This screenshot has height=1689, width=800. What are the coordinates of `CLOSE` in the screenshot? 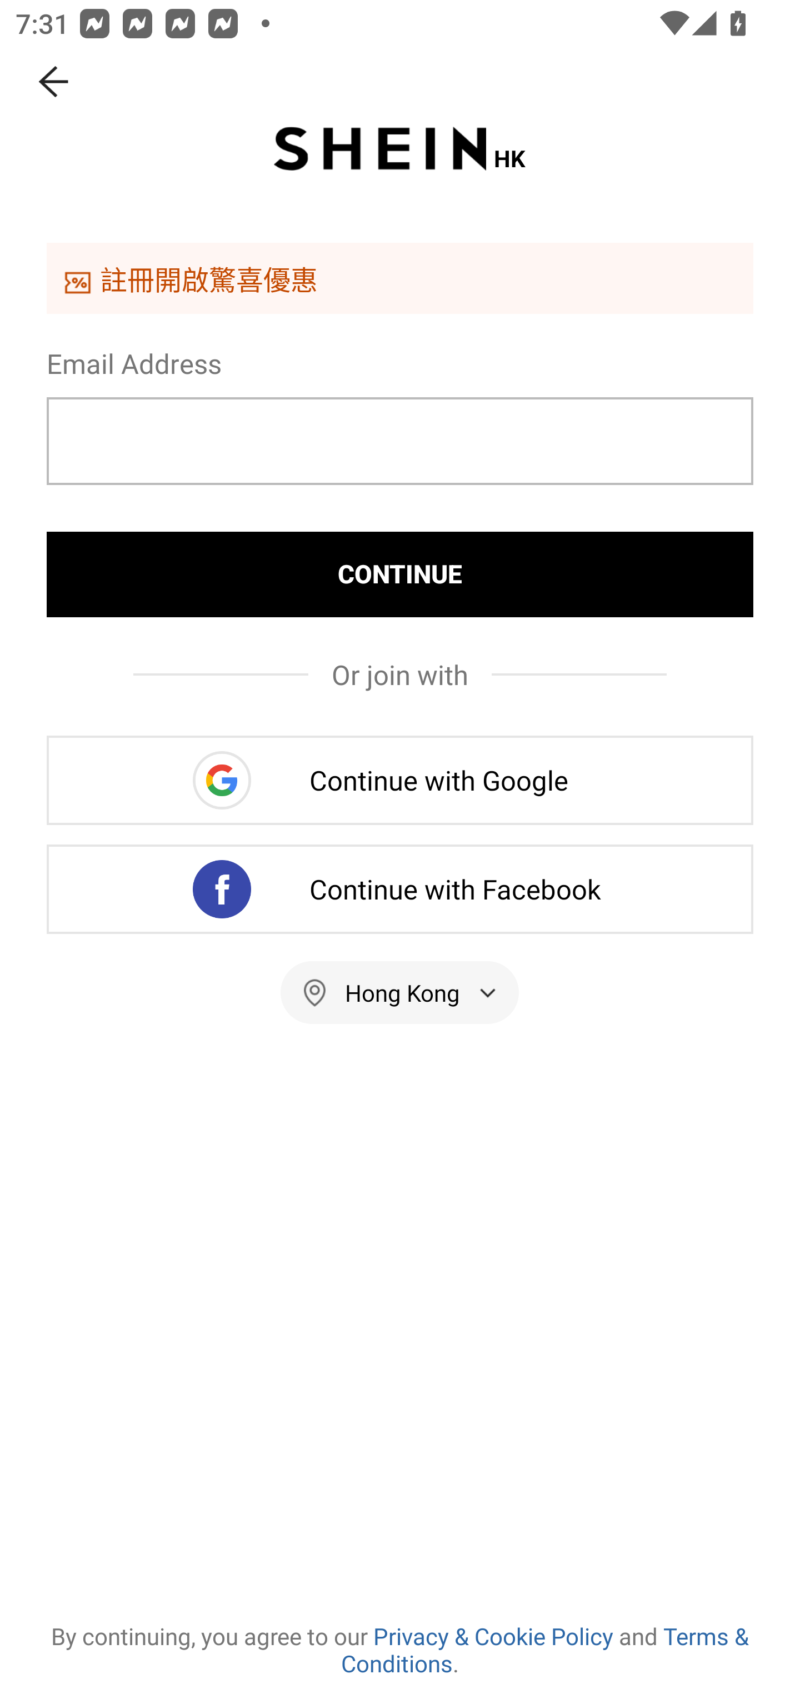 It's located at (54, 82).